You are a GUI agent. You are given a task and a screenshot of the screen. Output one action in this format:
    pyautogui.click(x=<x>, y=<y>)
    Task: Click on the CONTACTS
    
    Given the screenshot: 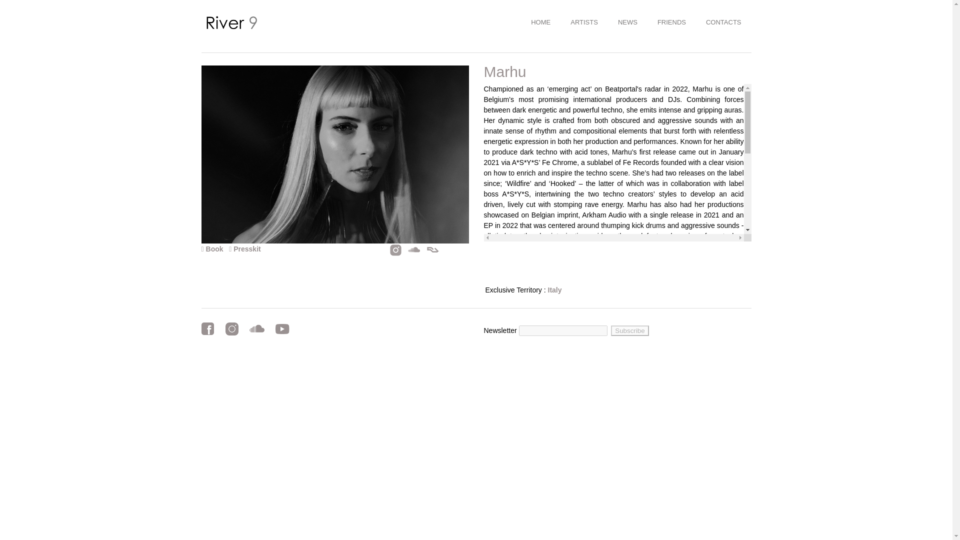 What is the action you would take?
    pyautogui.click(x=724, y=22)
    